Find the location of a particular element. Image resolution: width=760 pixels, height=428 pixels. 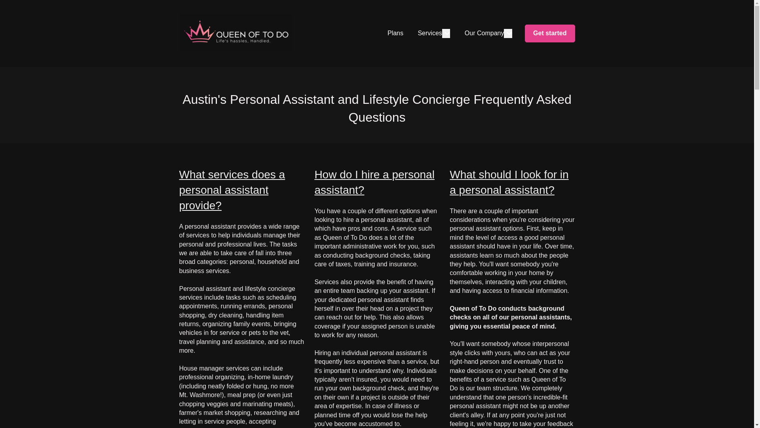

Our Company is located at coordinates (484, 33).